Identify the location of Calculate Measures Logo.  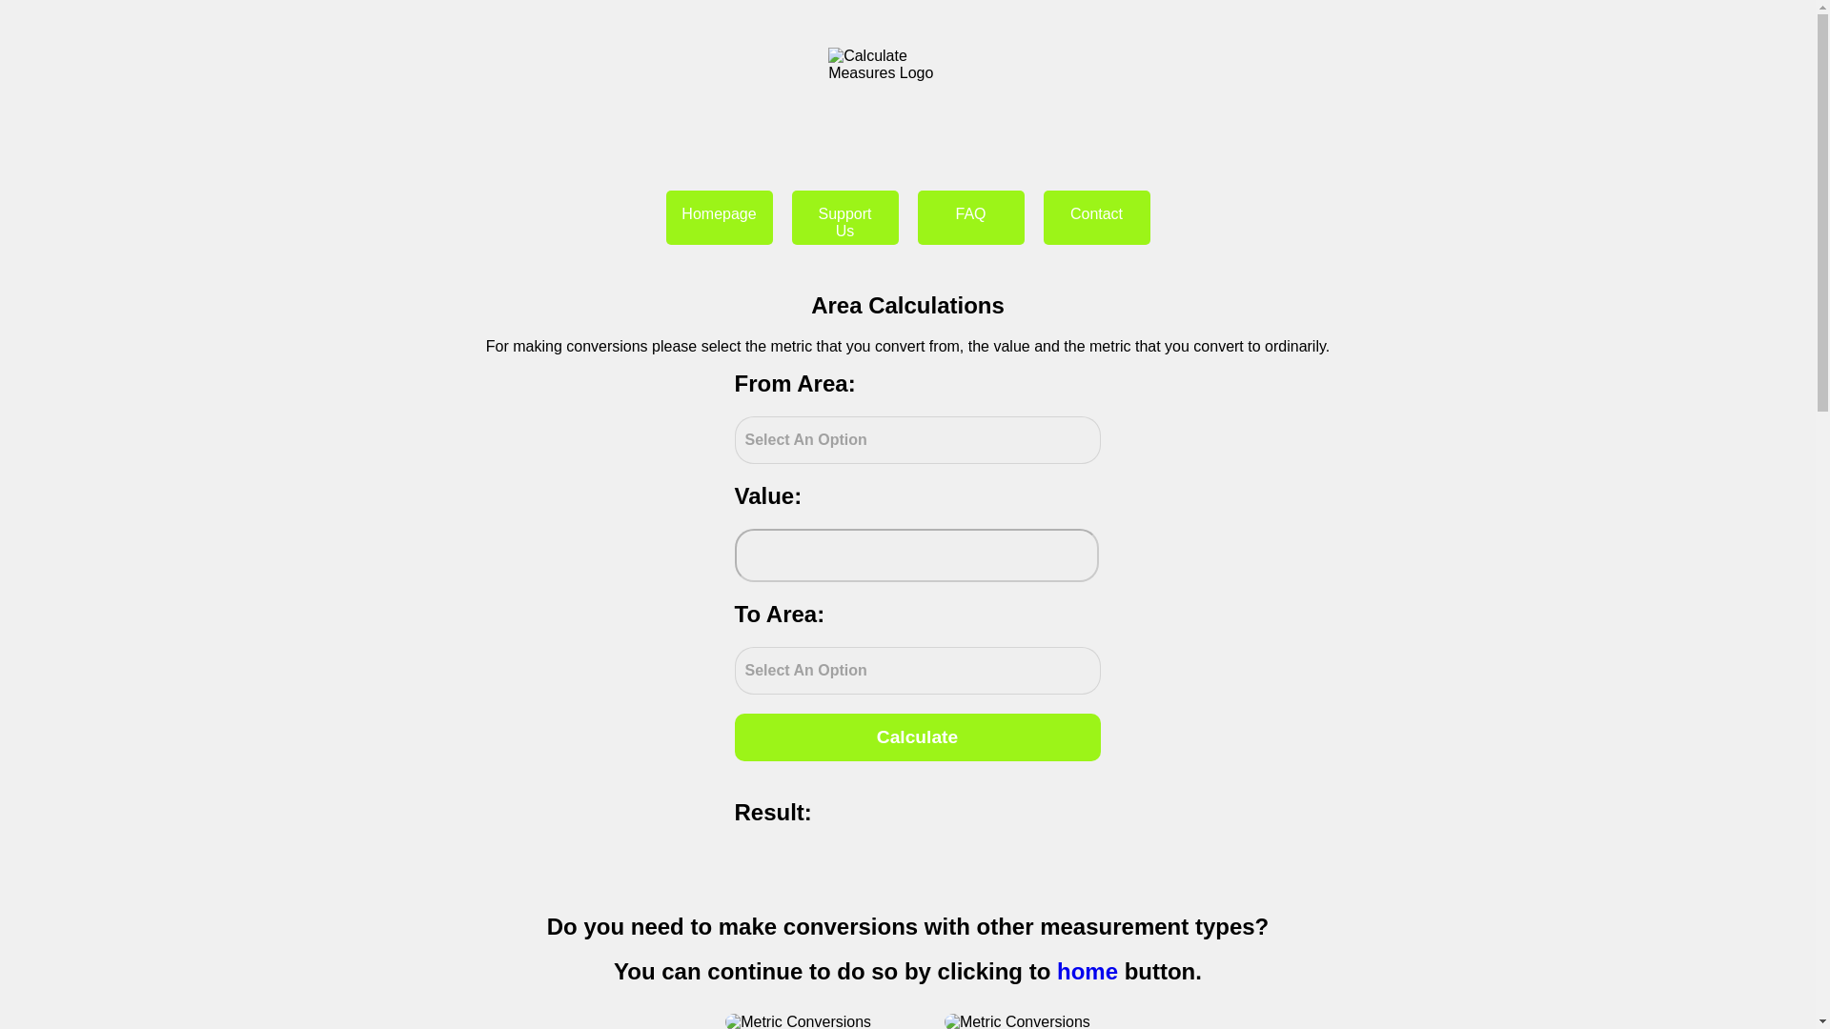
(900, 95).